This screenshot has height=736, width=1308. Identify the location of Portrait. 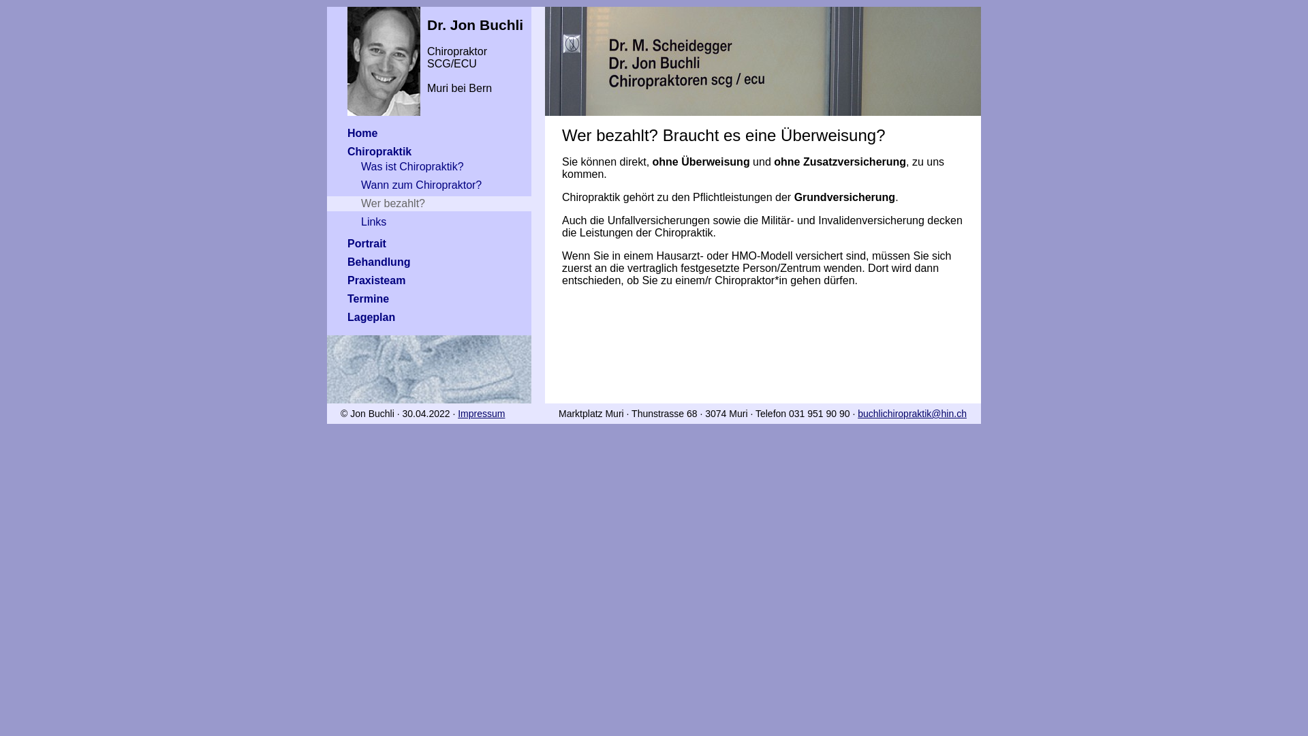
(429, 244).